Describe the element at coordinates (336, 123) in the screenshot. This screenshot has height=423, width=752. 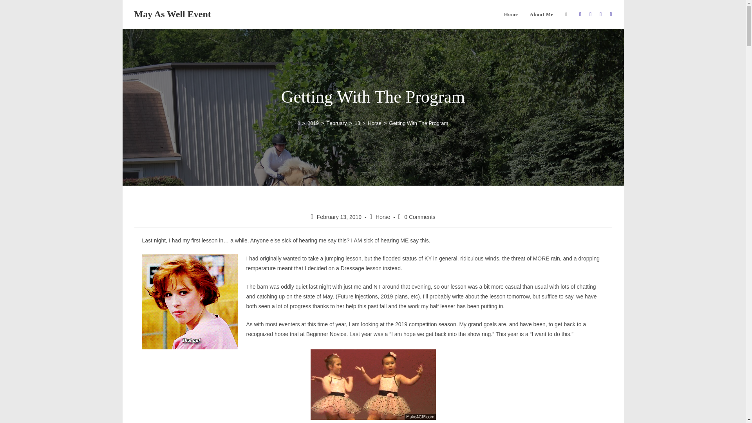
I see `February` at that location.